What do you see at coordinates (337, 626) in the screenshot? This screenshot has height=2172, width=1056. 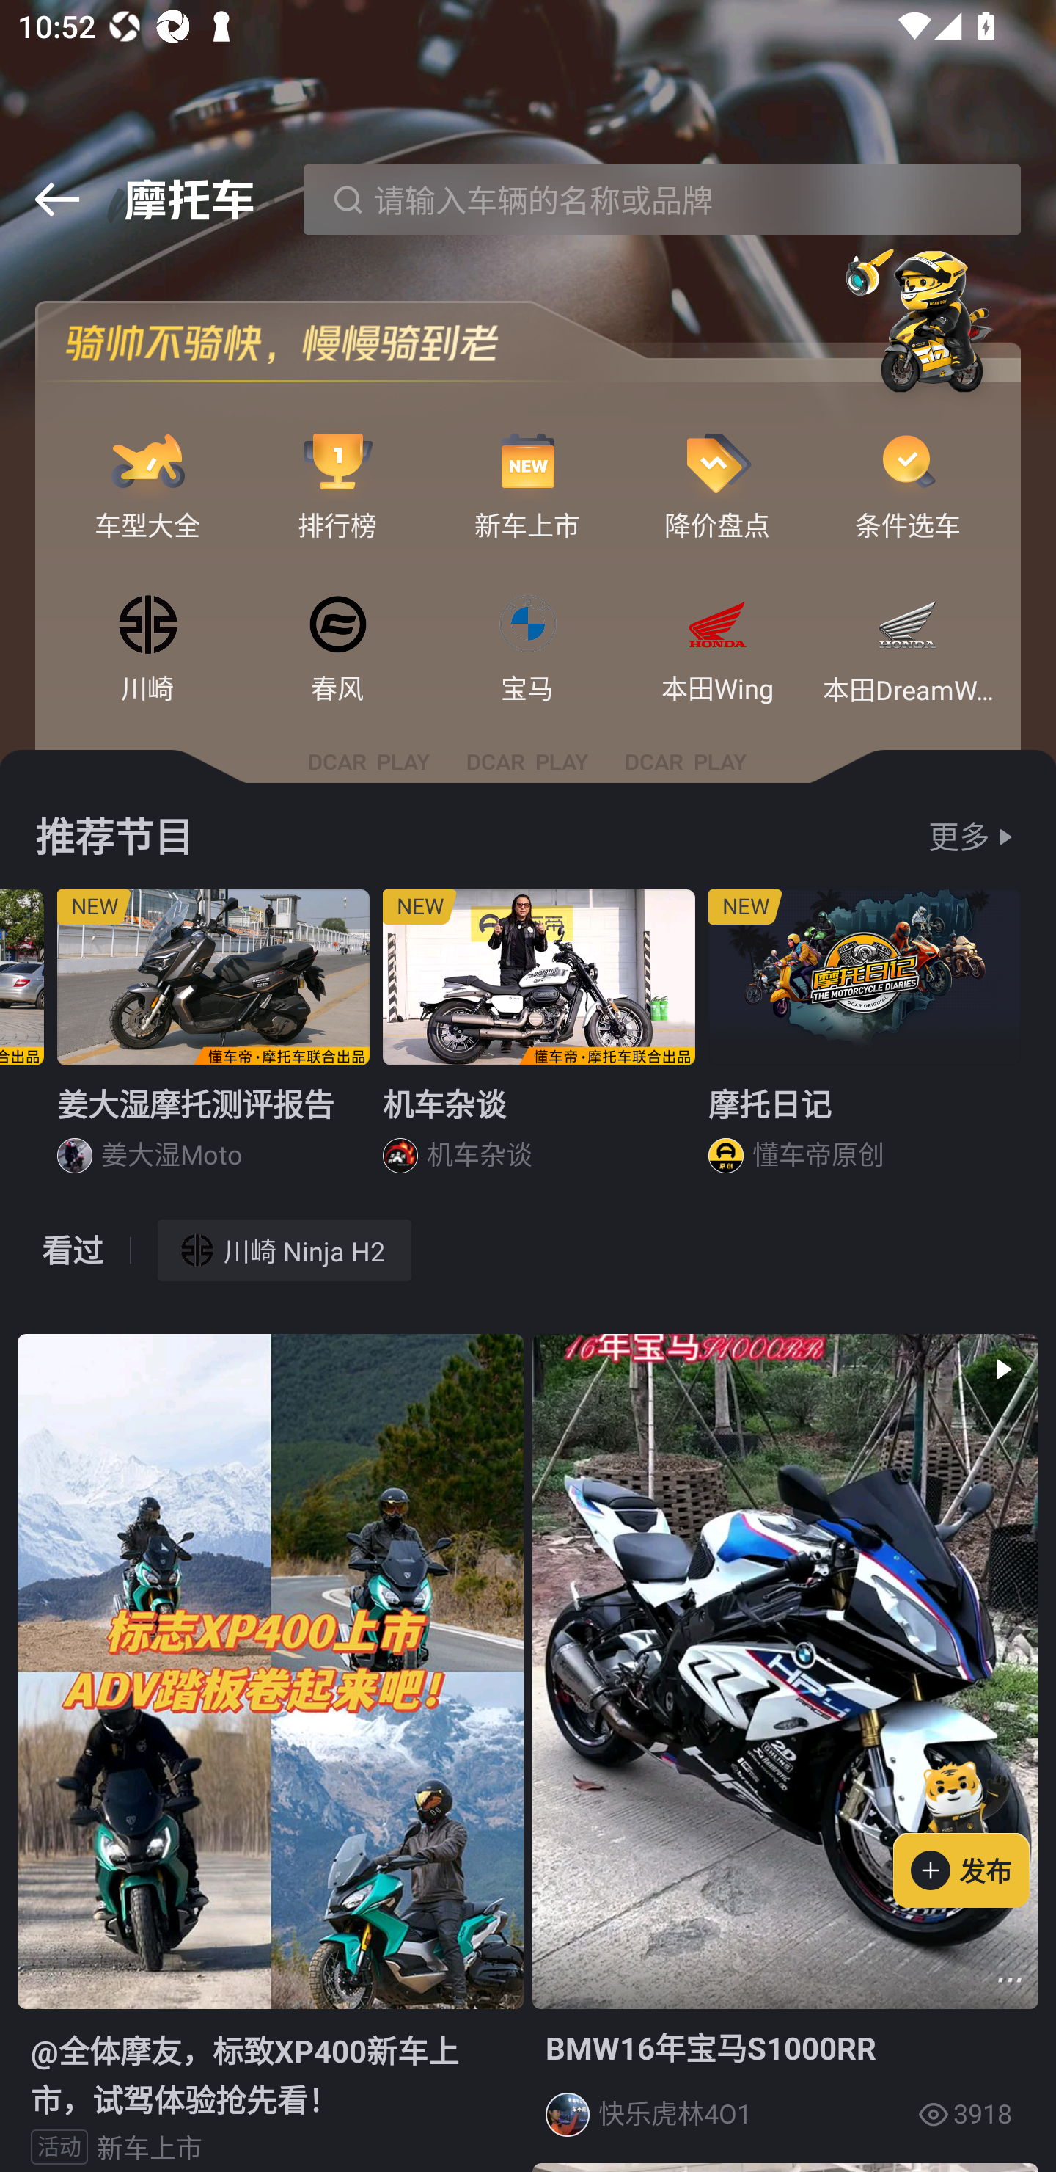 I see `春风` at bounding box center [337, 626].